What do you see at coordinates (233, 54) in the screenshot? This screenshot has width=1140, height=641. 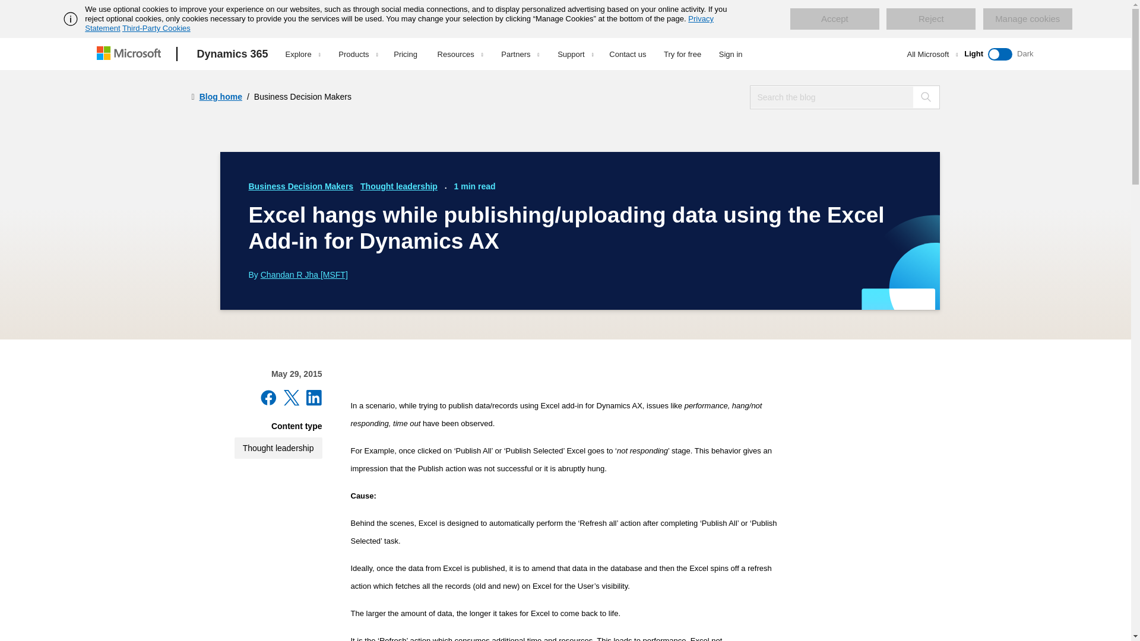 I see `Dynamics 365` at bounding box center [233, 54].